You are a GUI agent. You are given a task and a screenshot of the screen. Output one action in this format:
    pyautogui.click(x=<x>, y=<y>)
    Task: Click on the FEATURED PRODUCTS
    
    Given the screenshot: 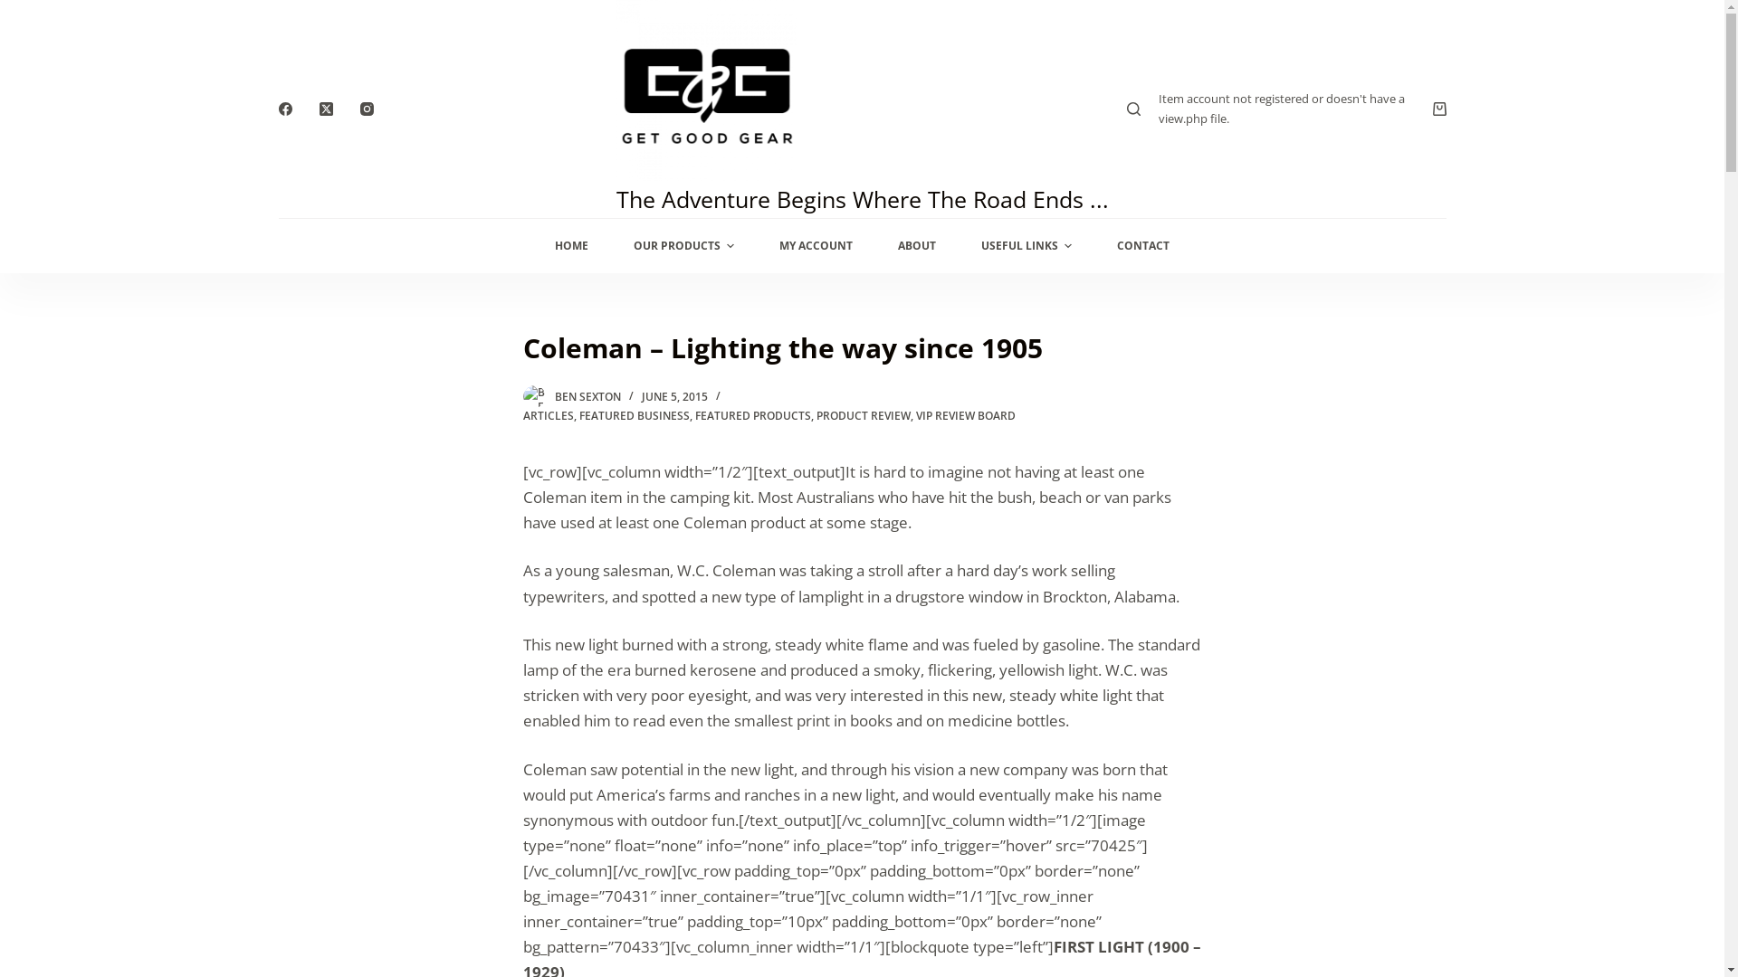 What is the action you would take?
    pyautogui.click(x=753, y=416)
    